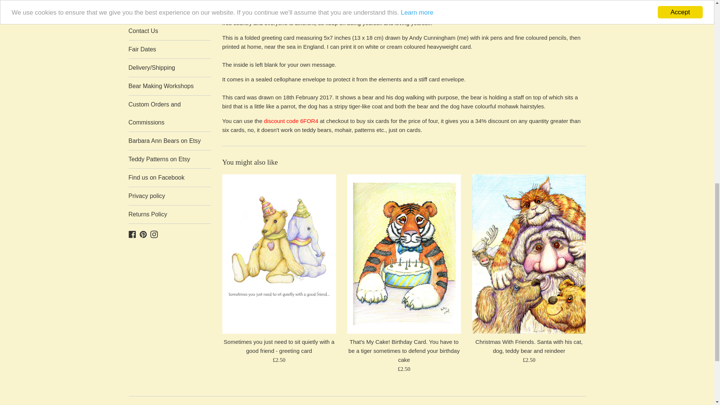  I want to click on Find us on Facebook, so click(169, 178).